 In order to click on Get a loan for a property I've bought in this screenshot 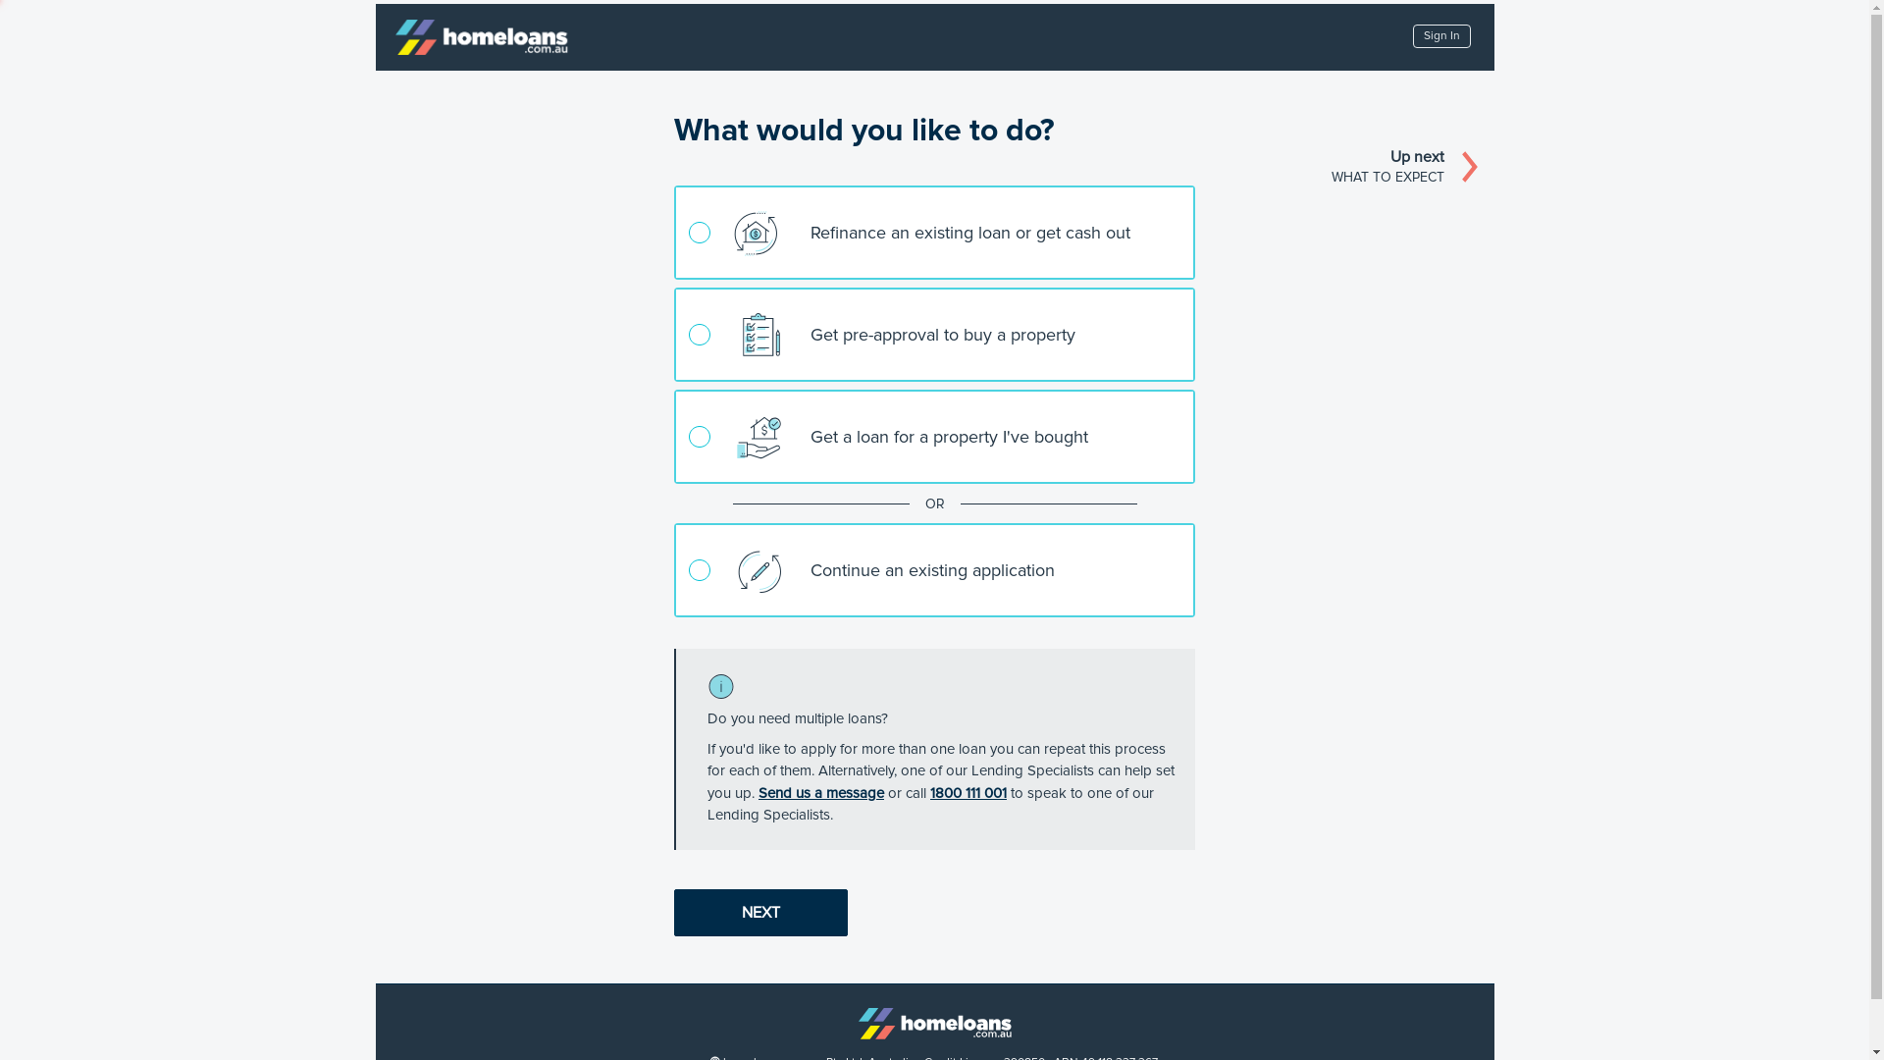, I will do `click(934, 437)`.